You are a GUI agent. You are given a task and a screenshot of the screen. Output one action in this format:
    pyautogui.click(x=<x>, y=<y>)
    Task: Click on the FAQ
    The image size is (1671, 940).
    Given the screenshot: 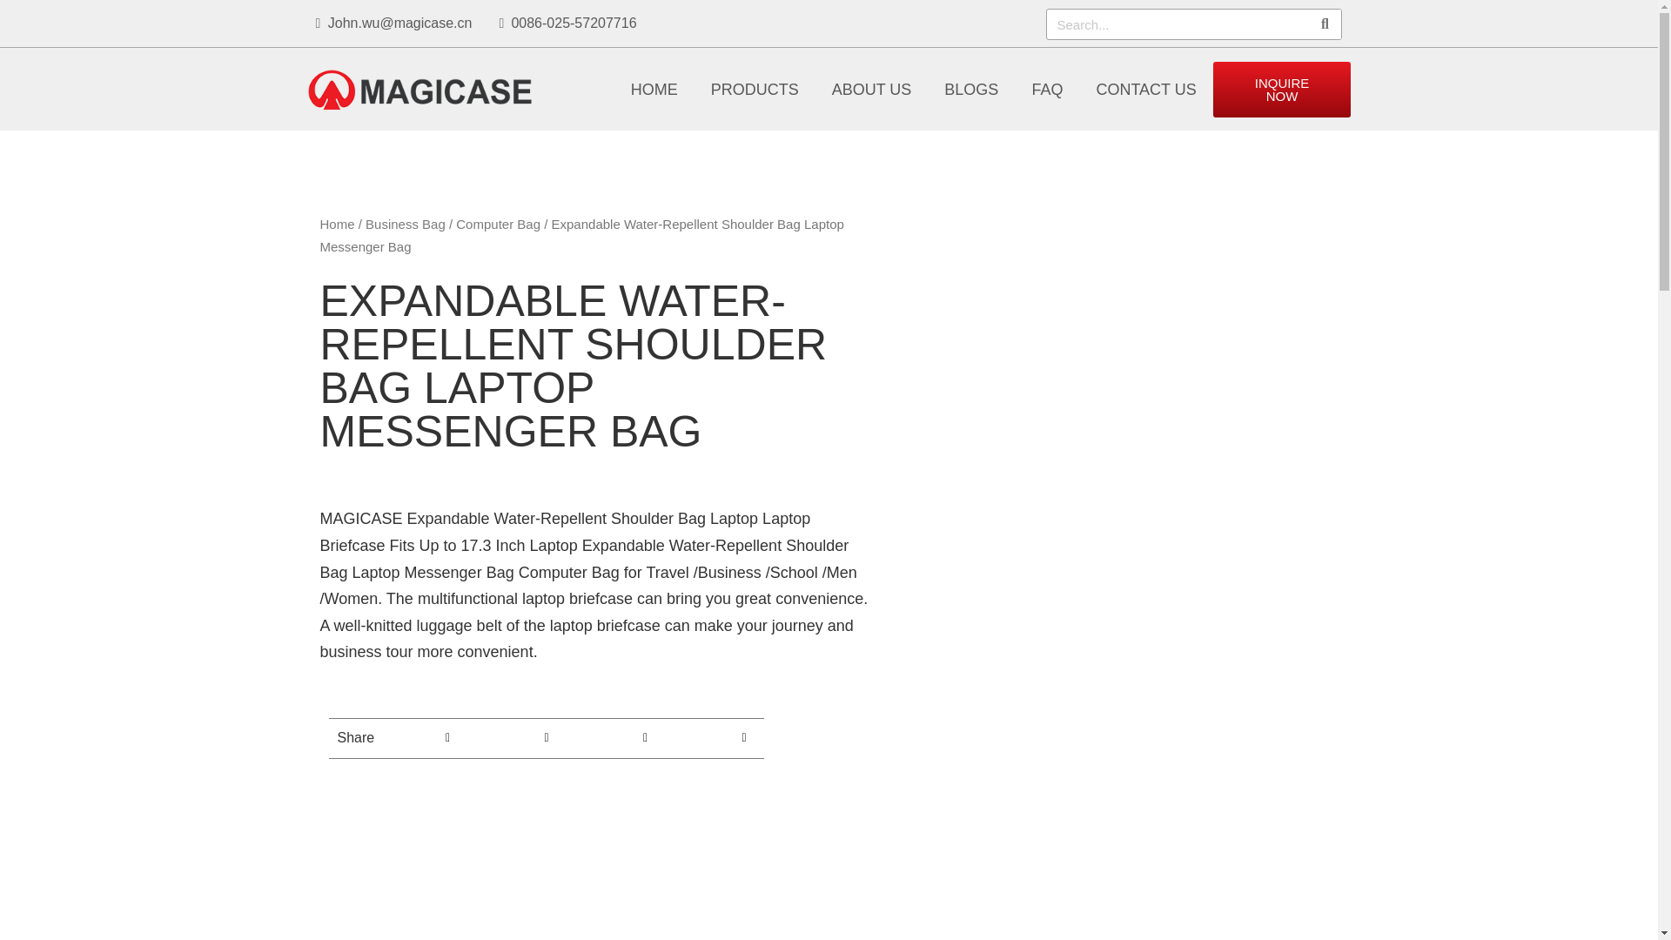 What is the action you would take?
    pyautogui.click(x=1046, y=89)
    